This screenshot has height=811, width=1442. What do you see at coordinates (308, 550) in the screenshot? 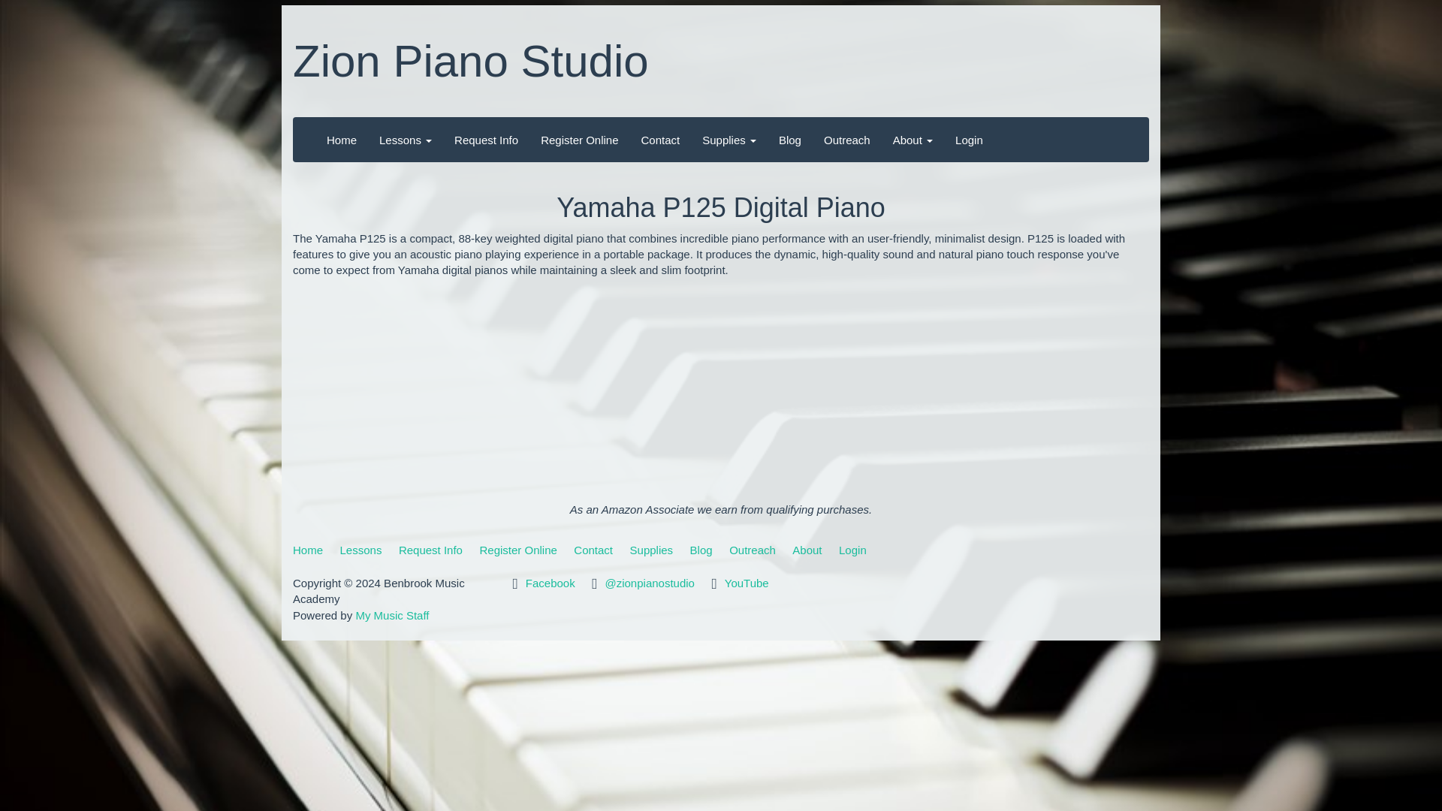
I see `Home` at bounding box center [308, 550].